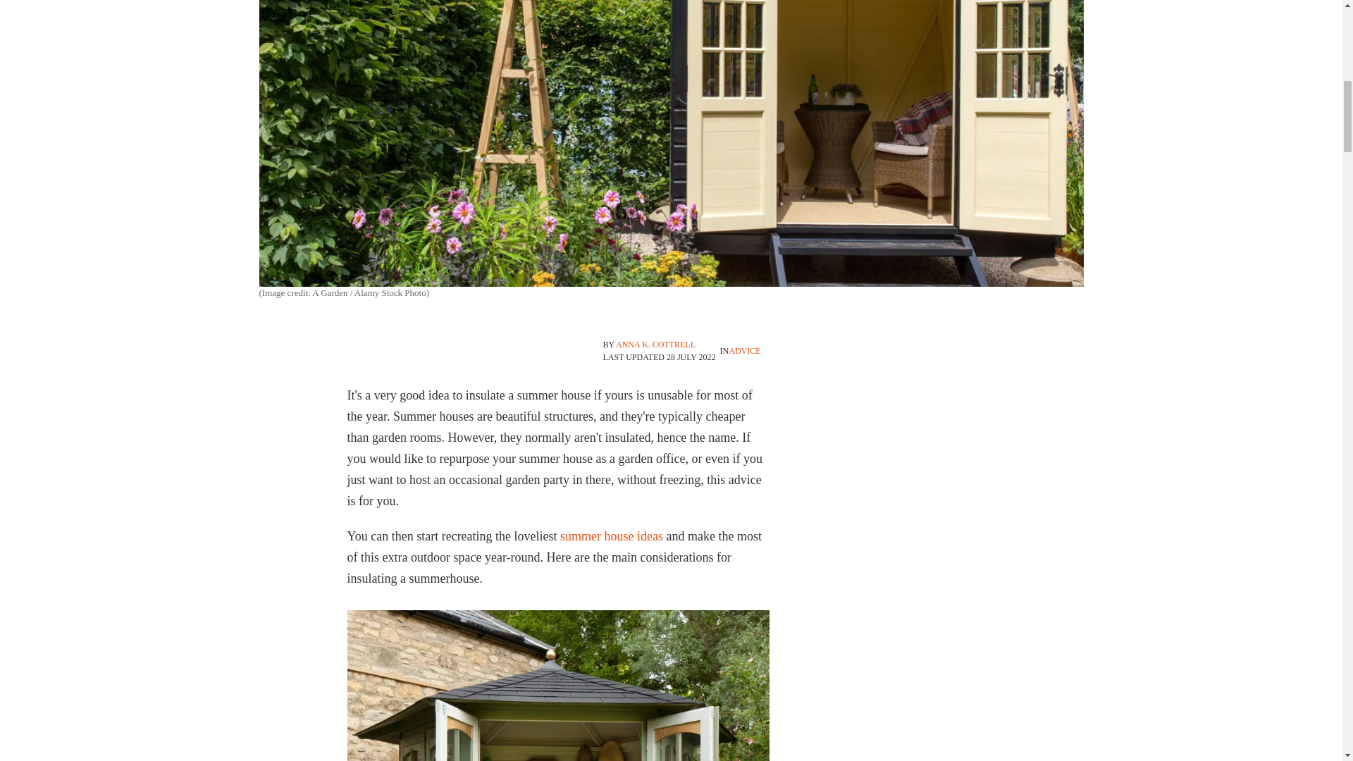 The image size is (1353, 761). I want to click on summer house ideas, so click(611, 536).